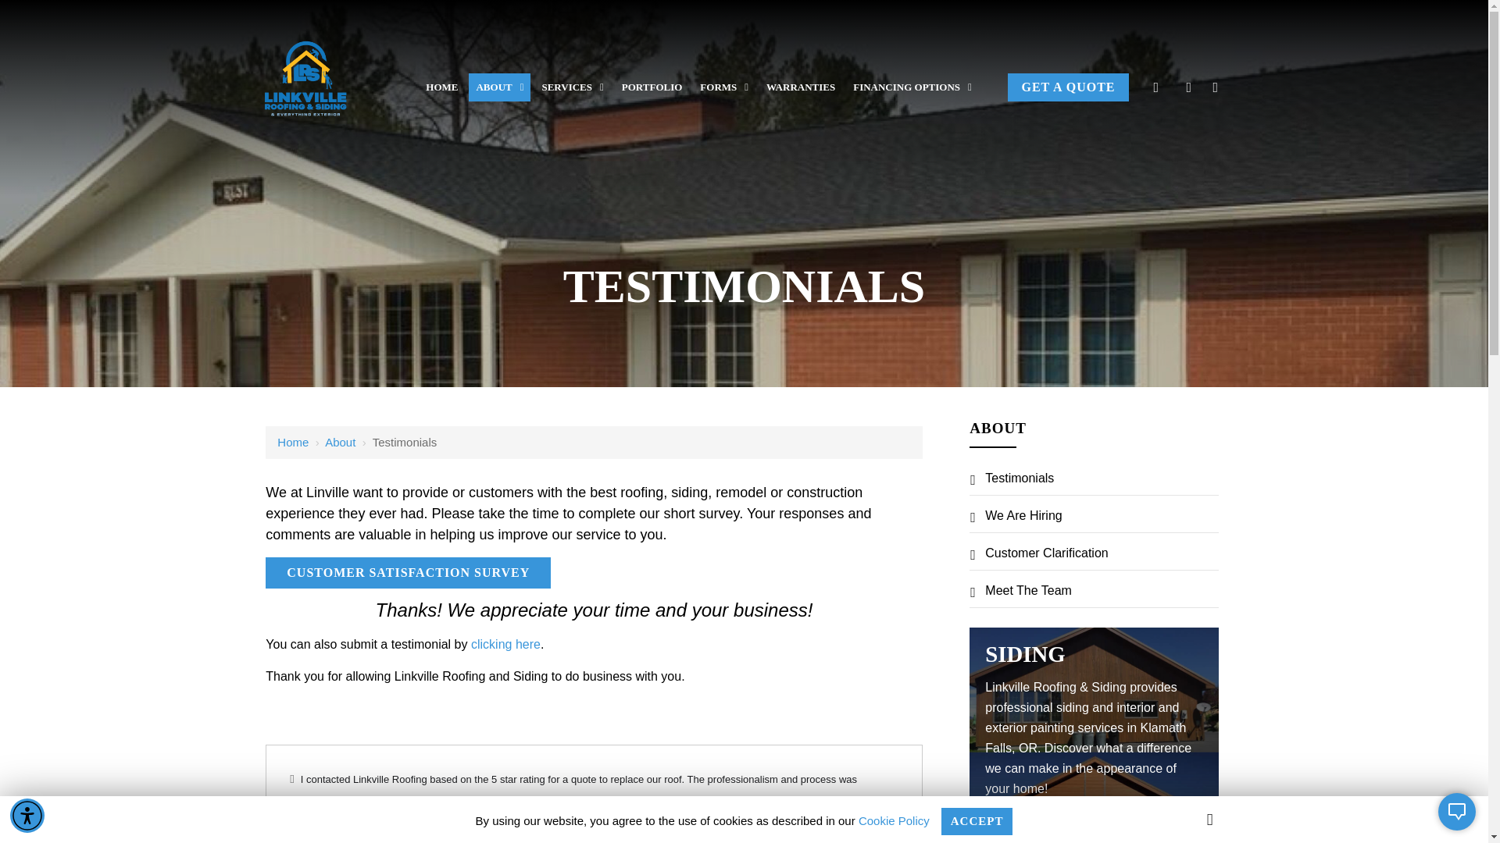  What do you see at coordinates (912, 87) in the screenshot?
I see `FINANCING OPTIONS` at bounding box center [912, 87].